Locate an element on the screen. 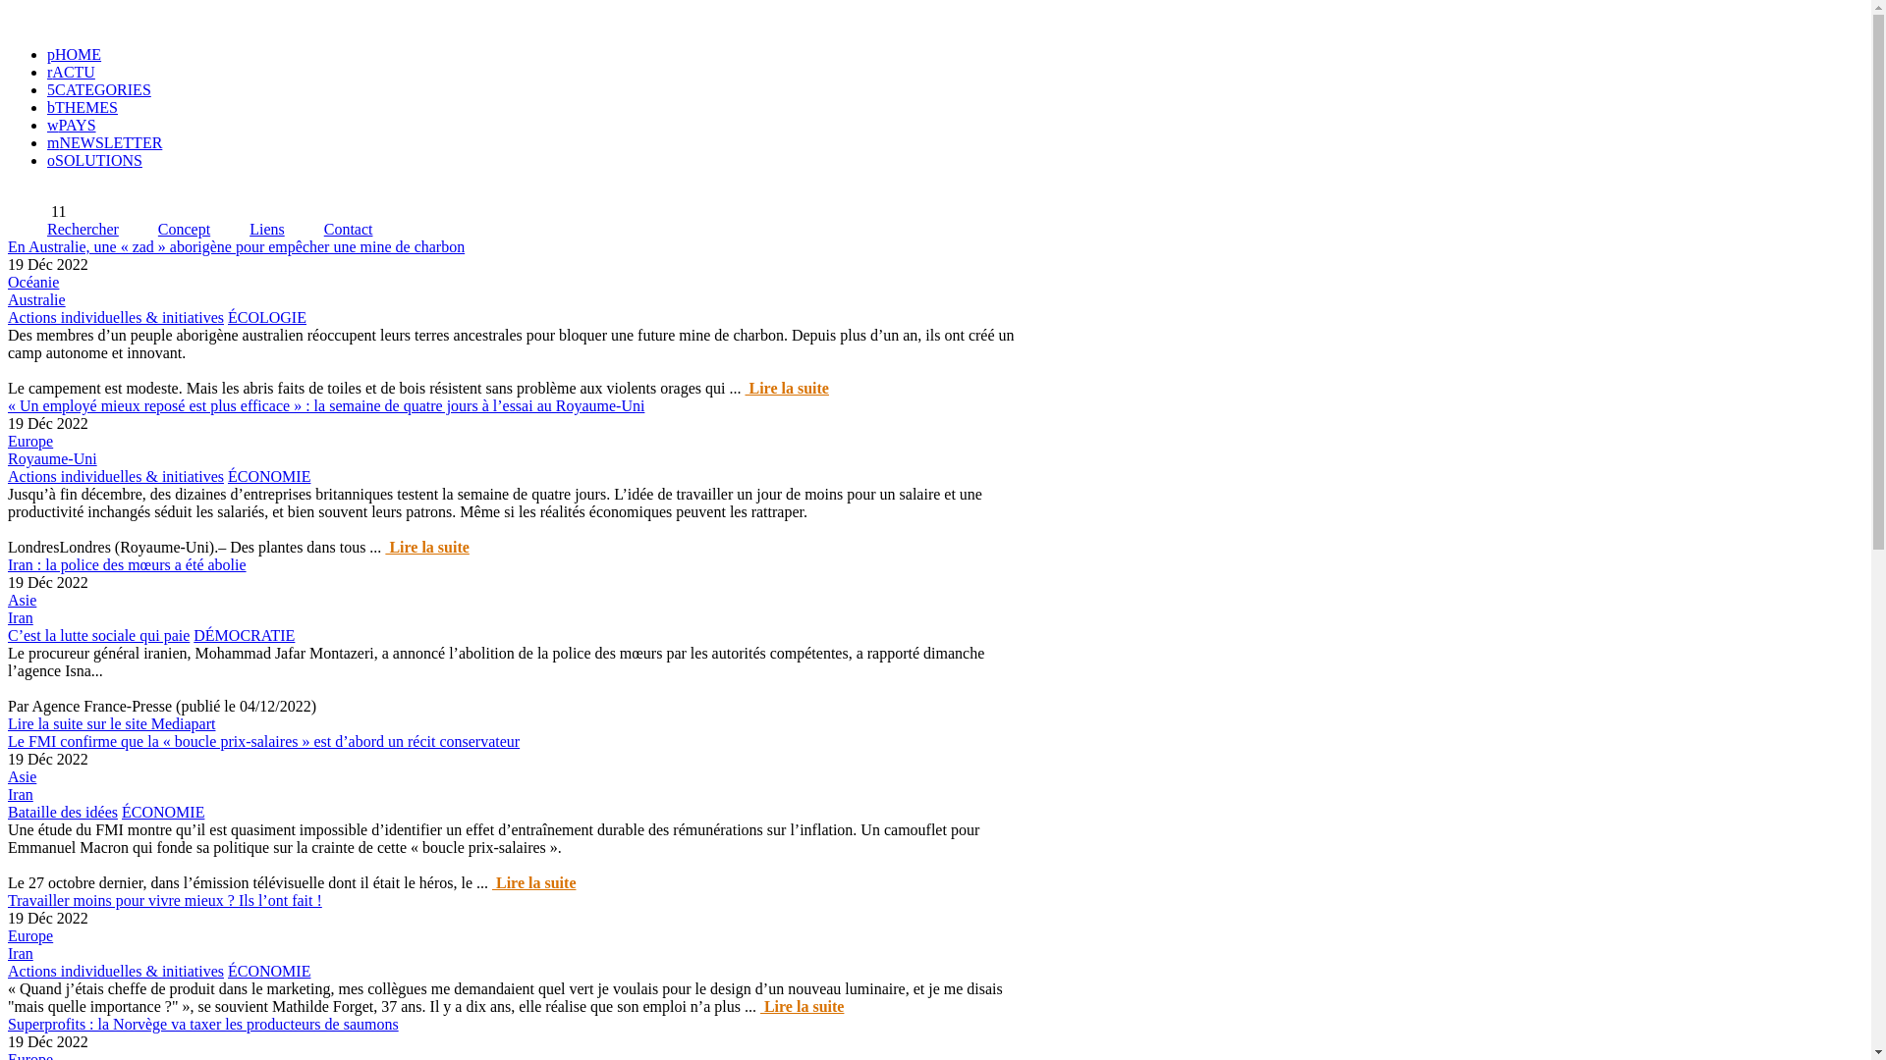 The width and height of the screenshot is (1886, 1060). Europe is located at coordinates (30, 936).